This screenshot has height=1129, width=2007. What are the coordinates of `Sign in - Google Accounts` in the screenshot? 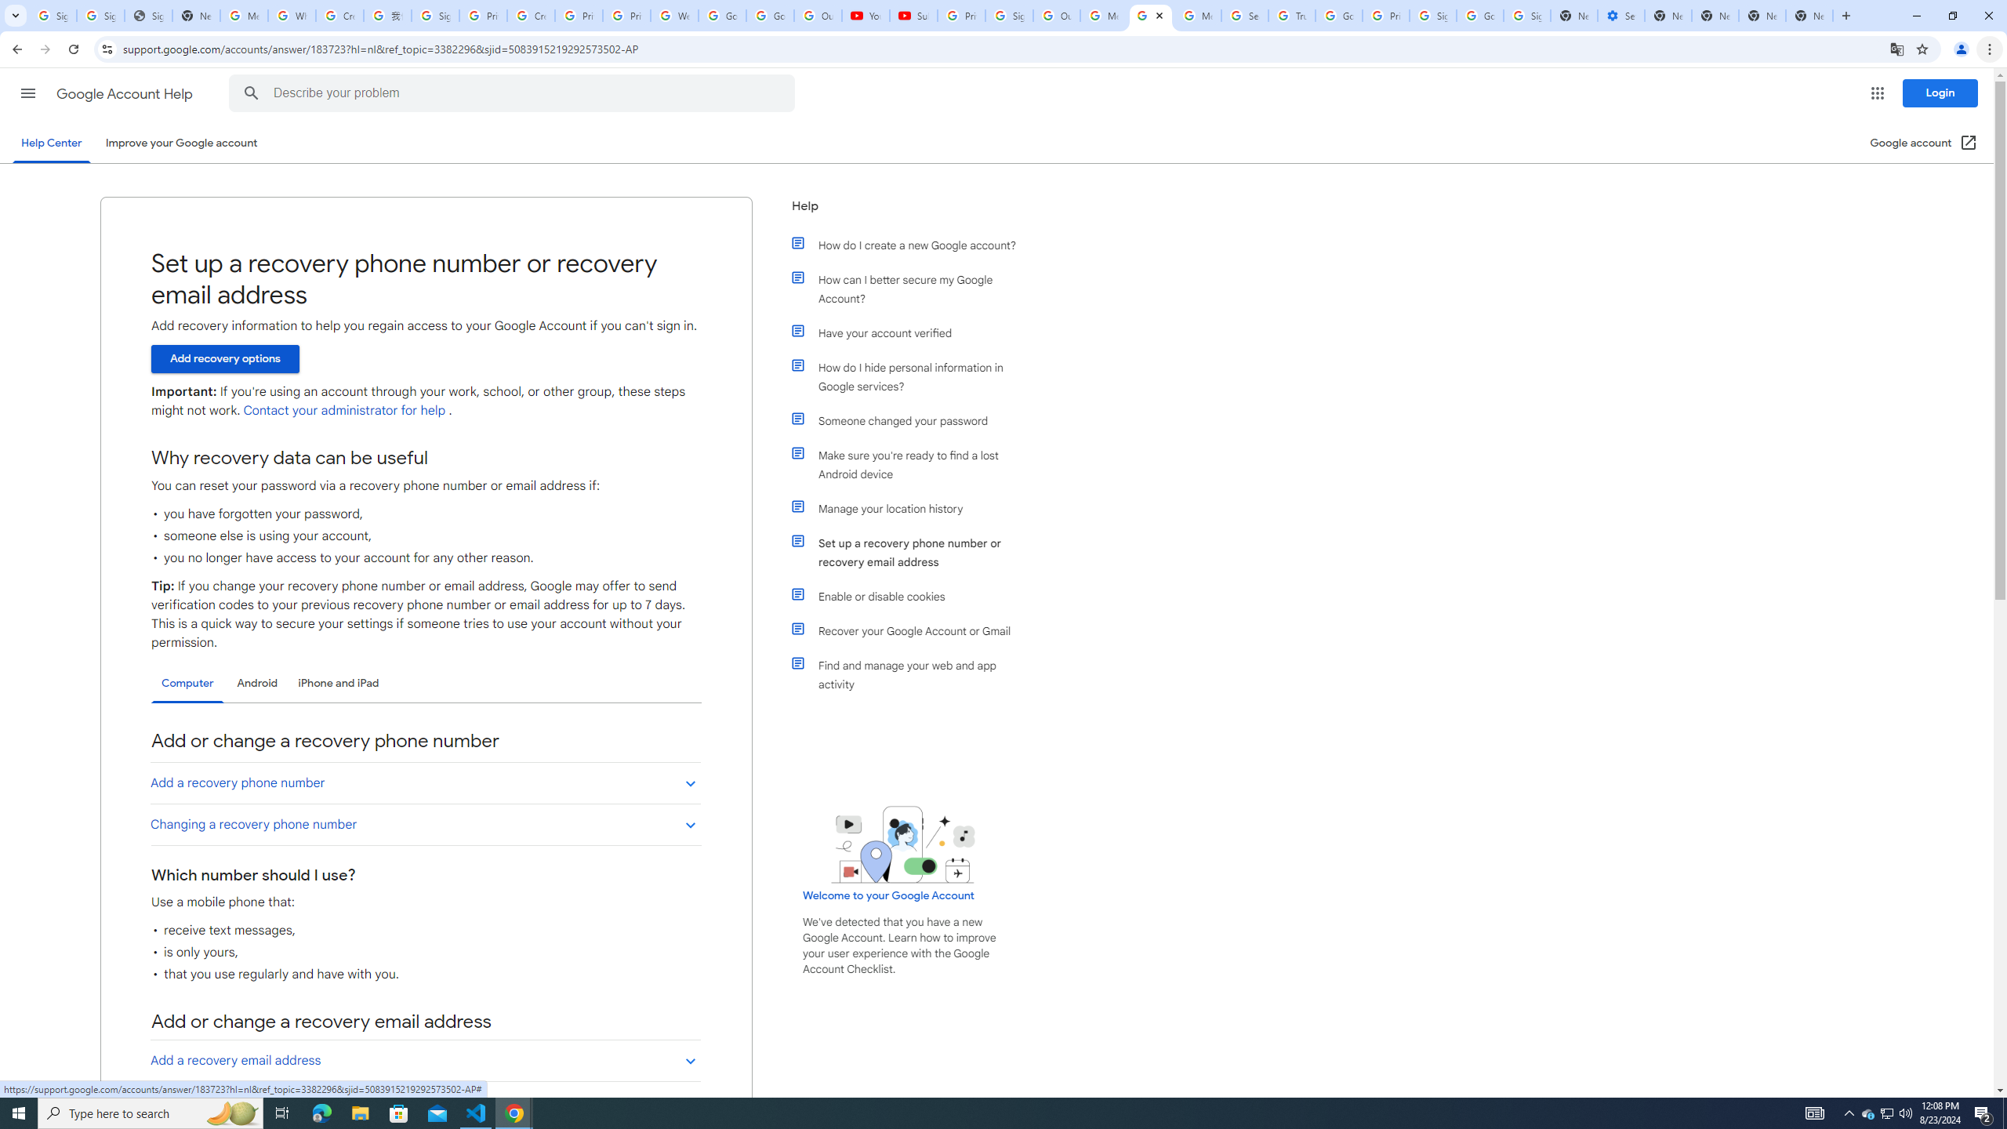 It's located at (435, 16).